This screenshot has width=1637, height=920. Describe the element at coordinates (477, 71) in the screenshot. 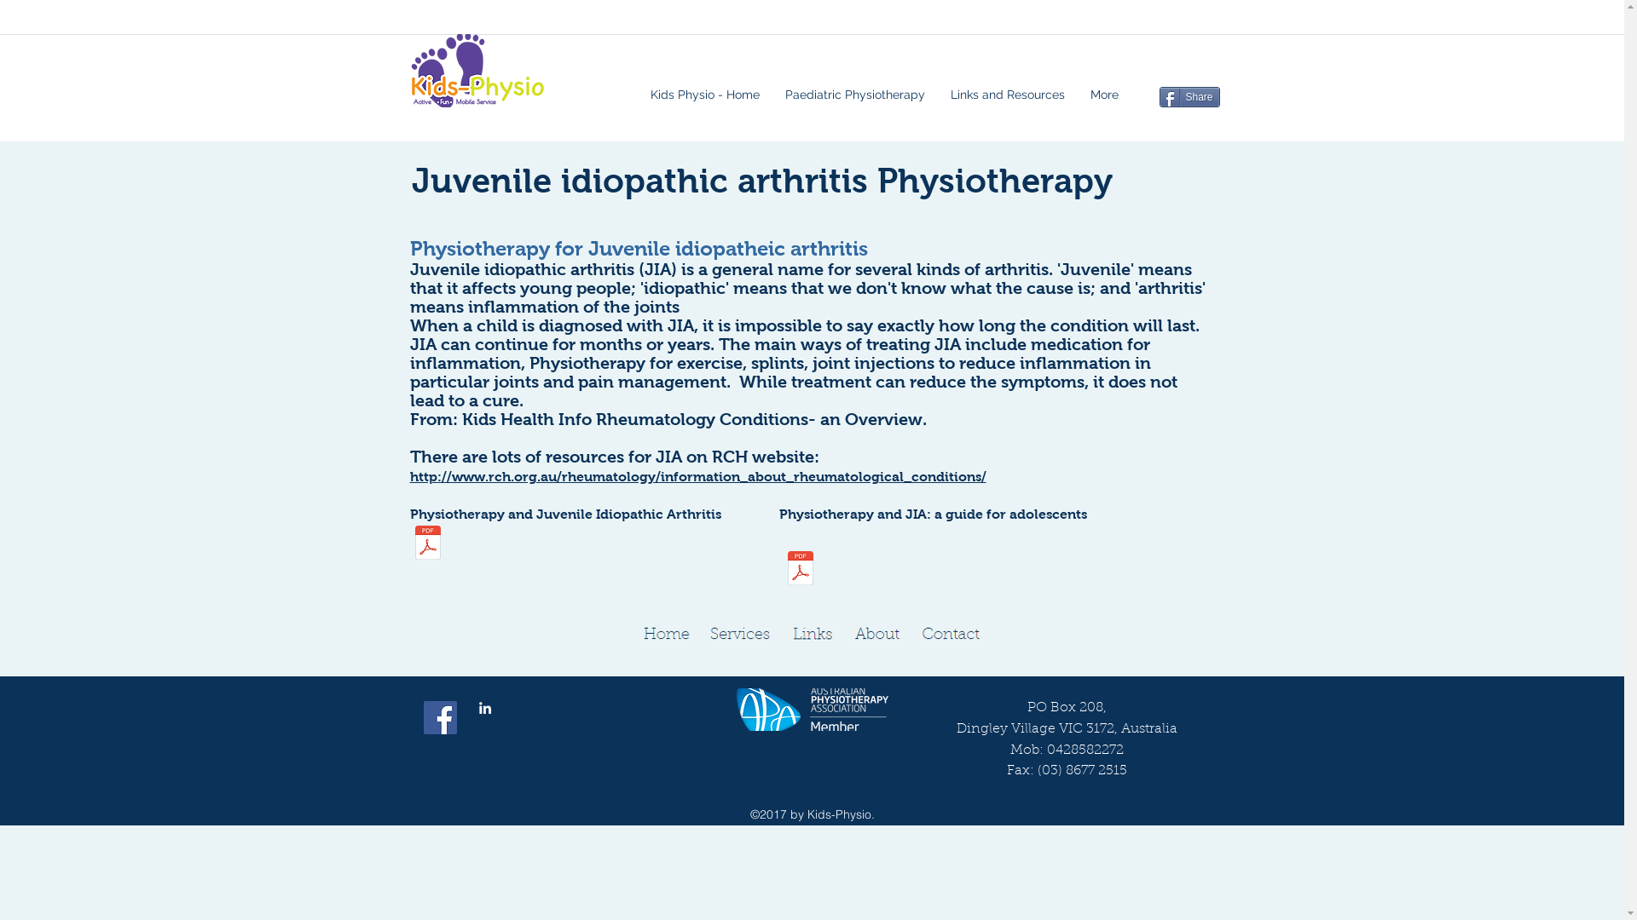

I see `Active, Fun, Mobile service, childrens physiotherapy` at that location.